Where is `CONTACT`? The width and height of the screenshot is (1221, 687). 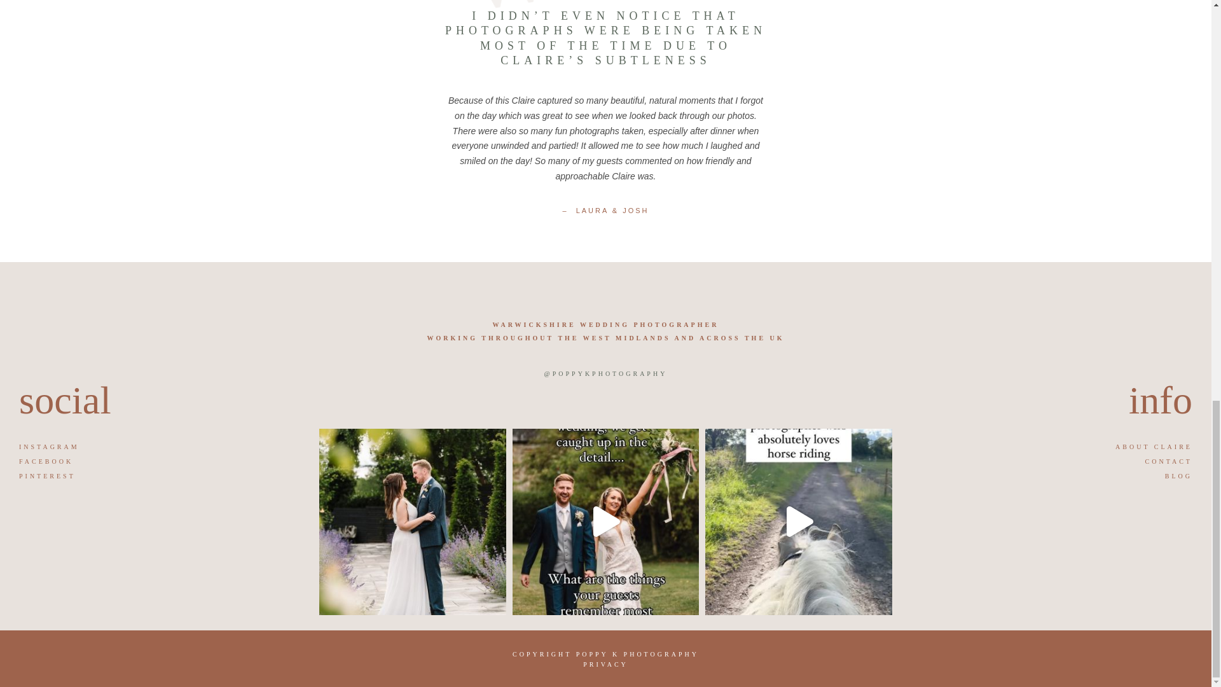
CONTACT is located at coordinates (1169, 462).